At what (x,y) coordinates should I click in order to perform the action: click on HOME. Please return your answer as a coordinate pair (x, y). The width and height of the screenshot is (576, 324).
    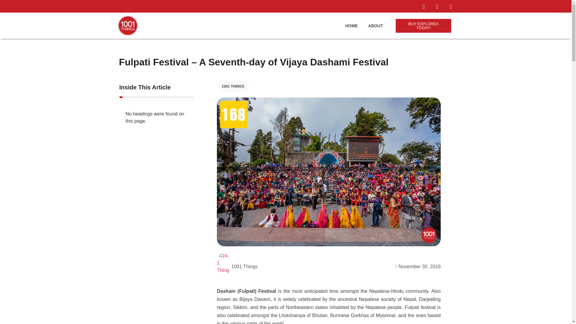
    Looking at the image, I should click on (351, 25).